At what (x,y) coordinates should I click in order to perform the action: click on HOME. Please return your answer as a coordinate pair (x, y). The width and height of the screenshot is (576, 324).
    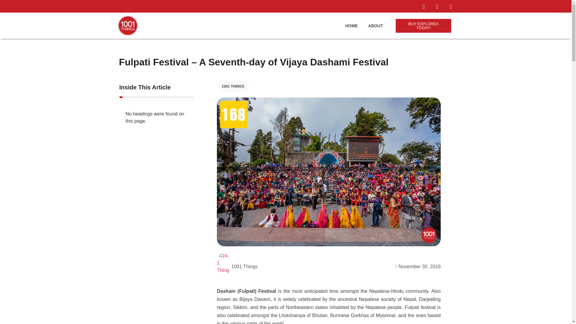
    Looking at the image, I should click on (351, 25).